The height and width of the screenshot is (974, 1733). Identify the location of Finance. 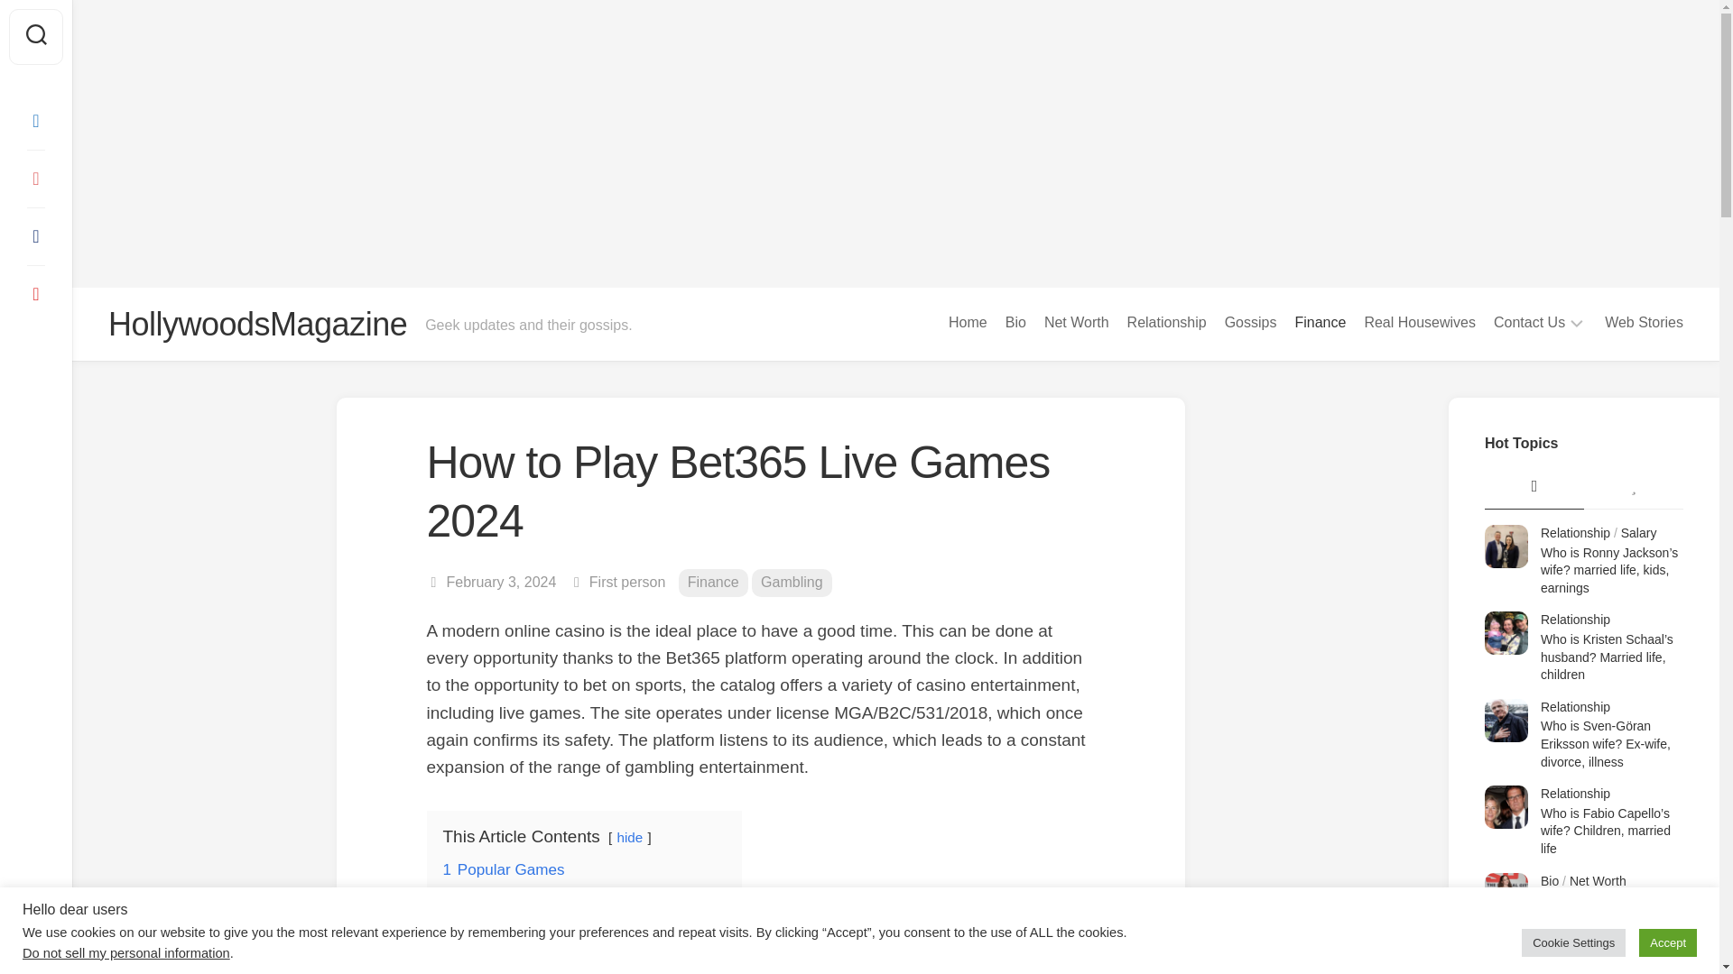
(713, 583).